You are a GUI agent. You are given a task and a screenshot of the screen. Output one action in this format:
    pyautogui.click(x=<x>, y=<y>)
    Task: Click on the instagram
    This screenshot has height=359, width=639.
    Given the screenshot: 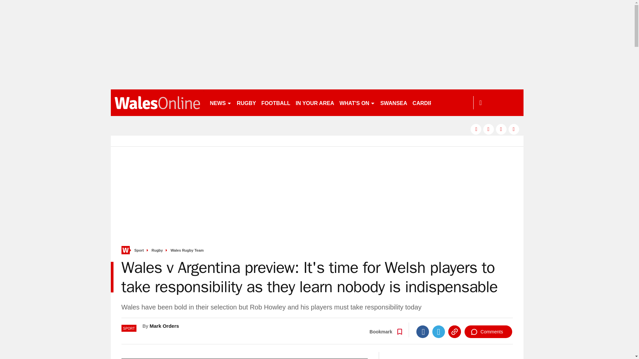 What is the action you would take?
    pyautogui.click(x=514, y=129)
    